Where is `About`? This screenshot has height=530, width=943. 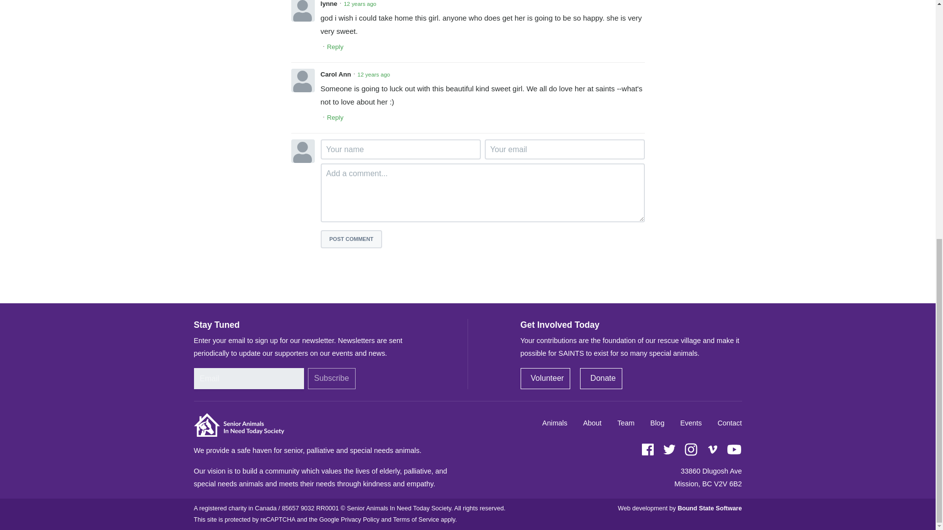
About is located at coordinates (592, 424).